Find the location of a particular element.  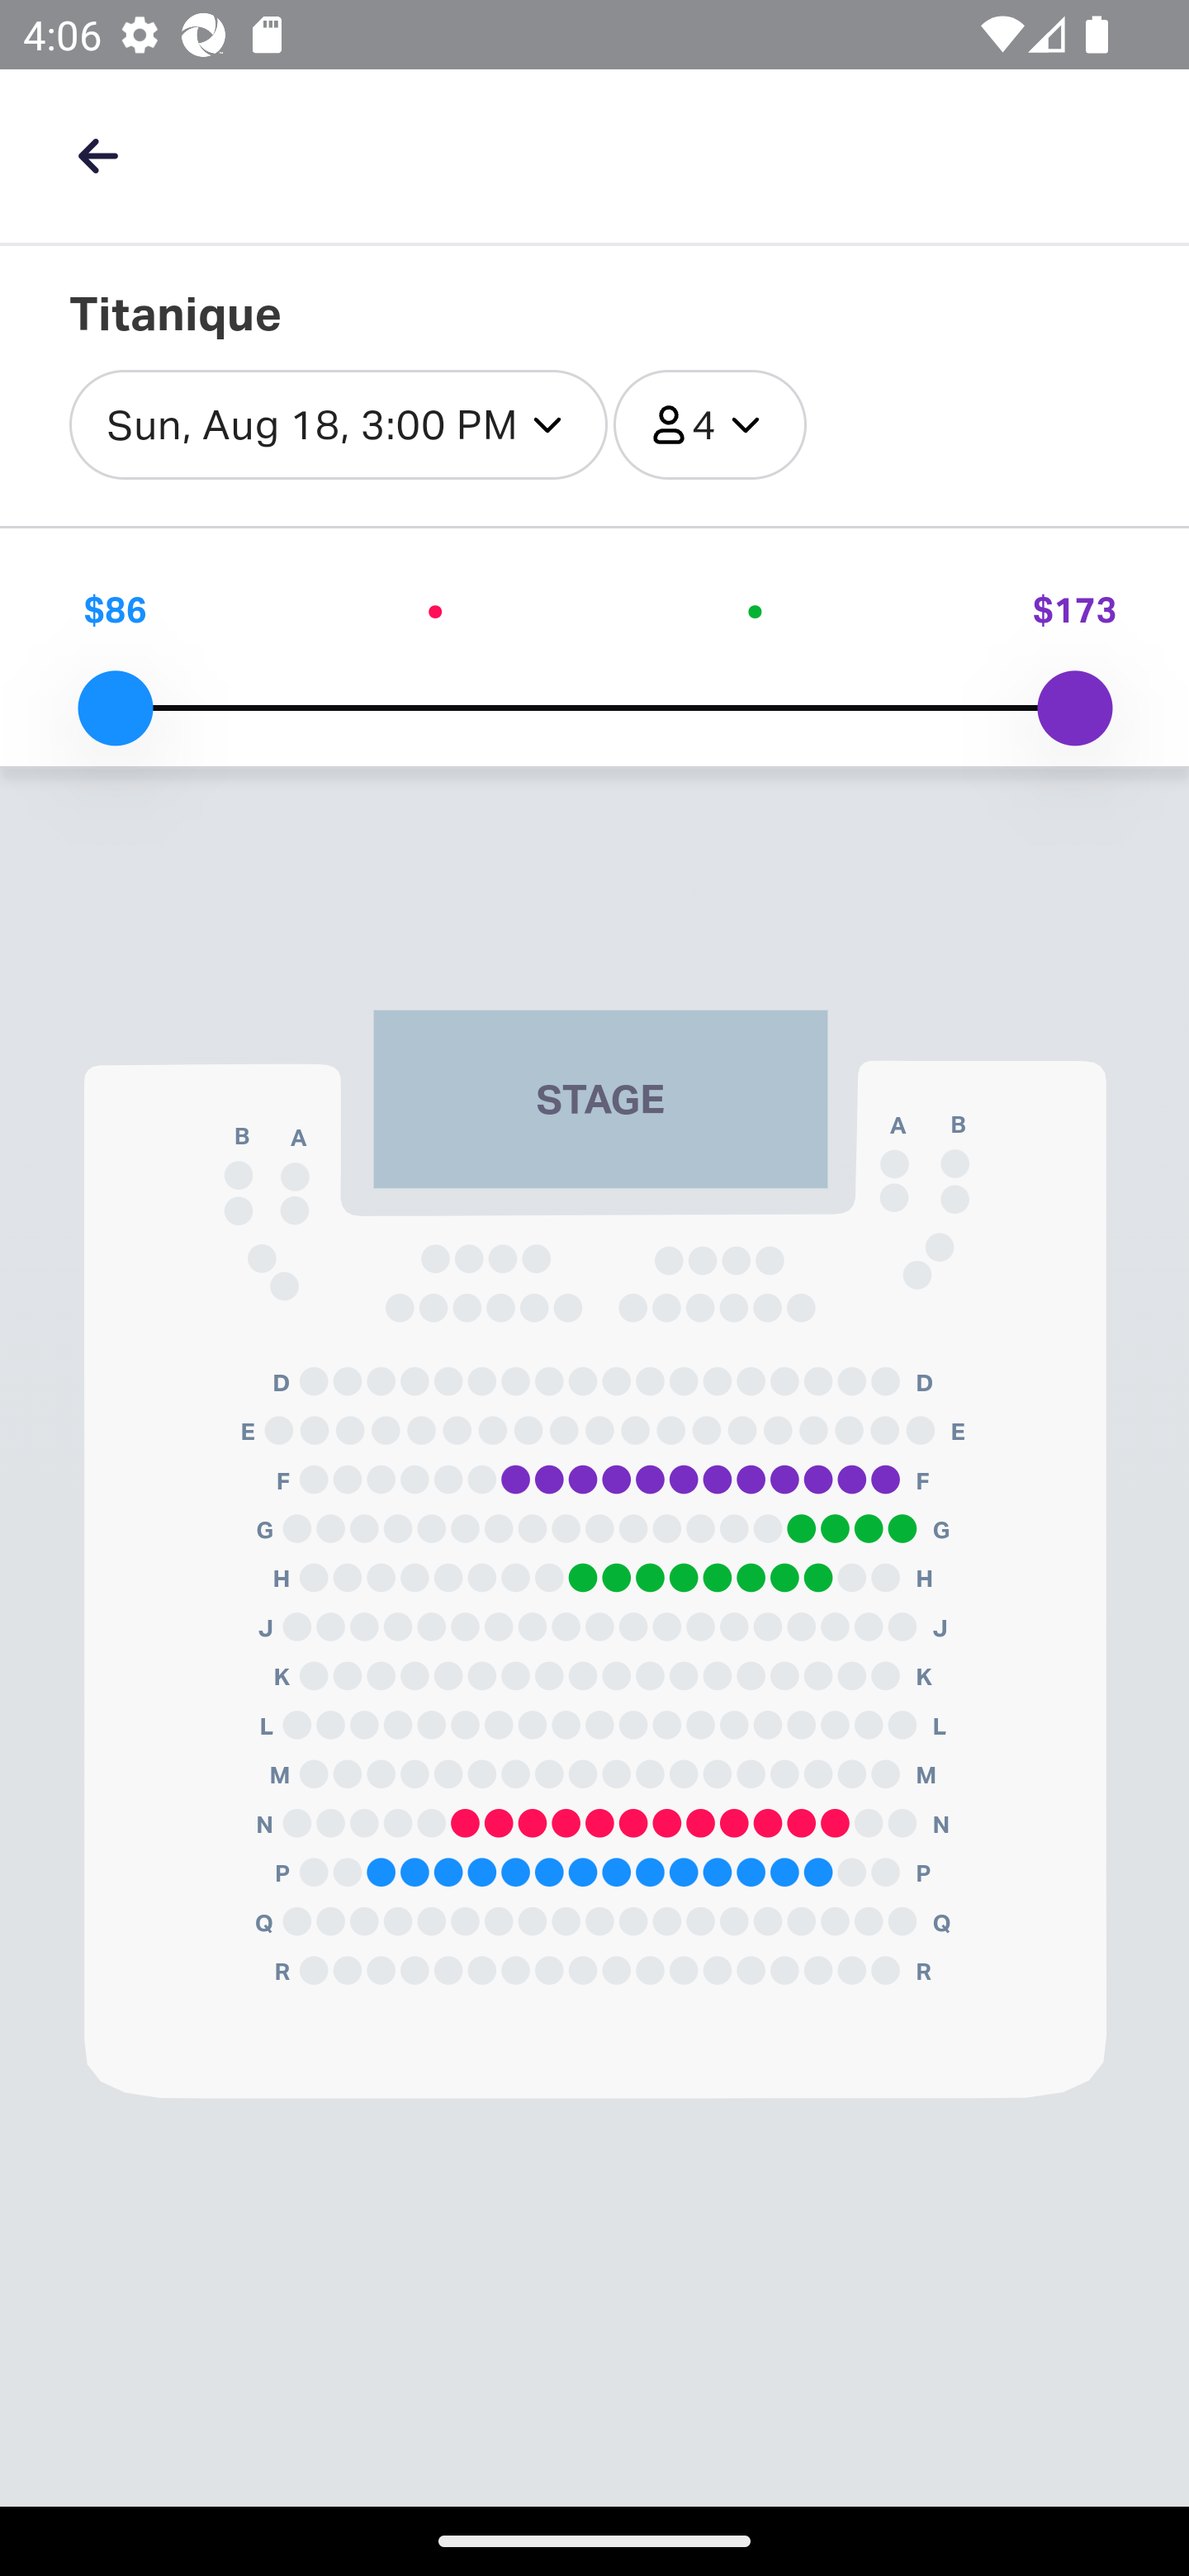

Sun, Aug 18, 3:00 PM is located at coordinates (339, 426).